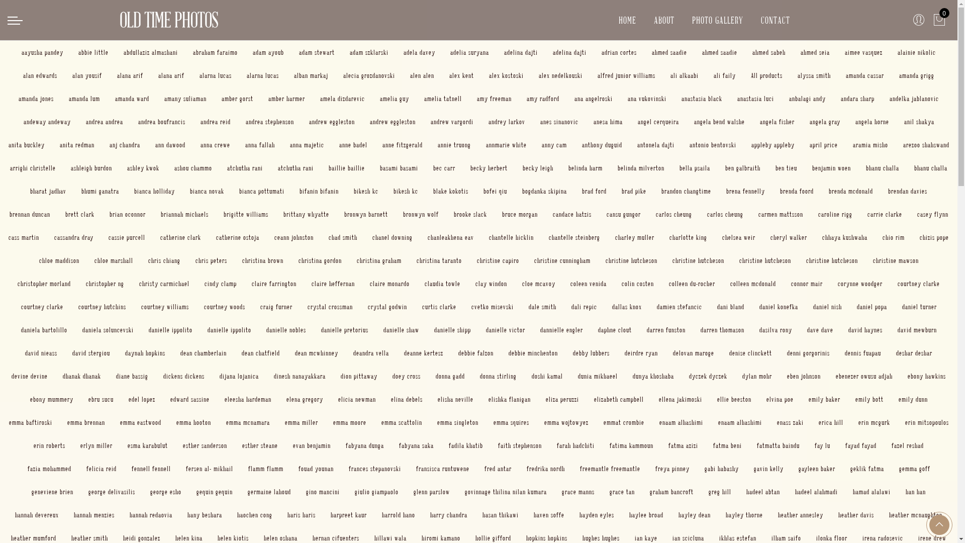 Image resolution: width=965 pixels, height=543 pixels. What do you see at coordinates (89, 538) in the screenshot?
I see `heather smith` at bounding box center [89, 538].